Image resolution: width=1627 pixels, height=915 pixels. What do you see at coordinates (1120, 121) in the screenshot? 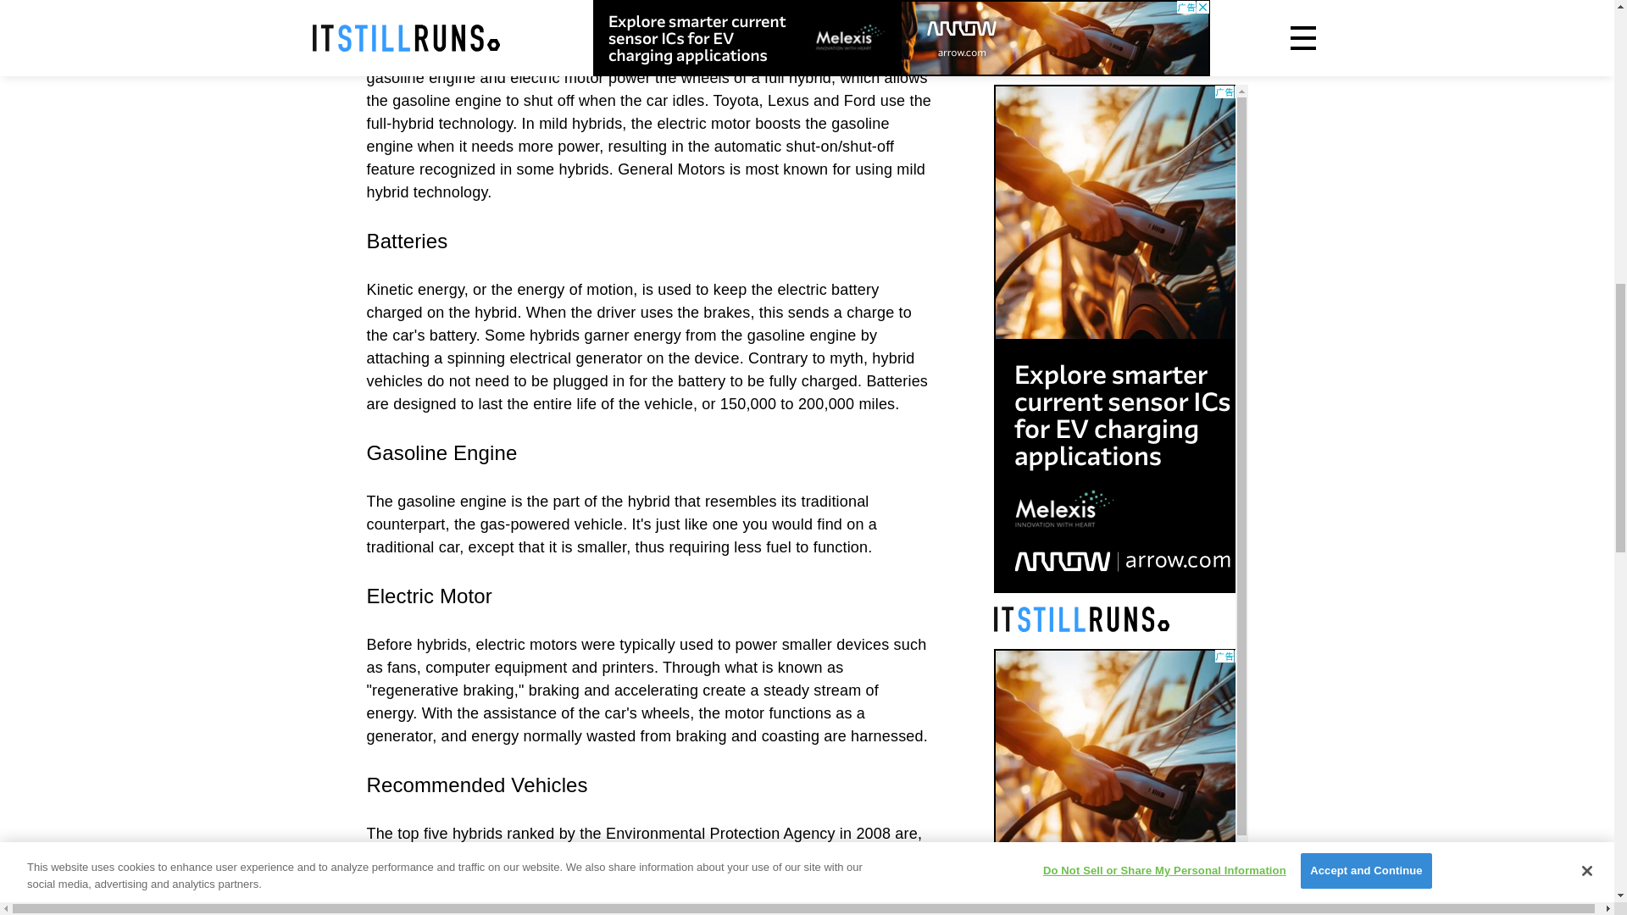
I see `3rd party ad content` at bounding box center [1120, 121].